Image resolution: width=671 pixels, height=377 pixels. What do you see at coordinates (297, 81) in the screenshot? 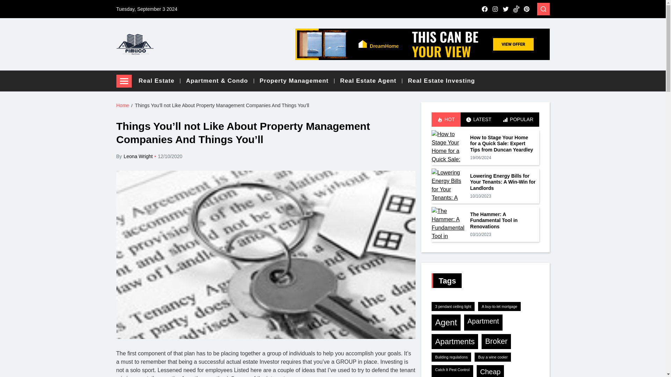
I see `Property Management` at bounding box center [297, 81].